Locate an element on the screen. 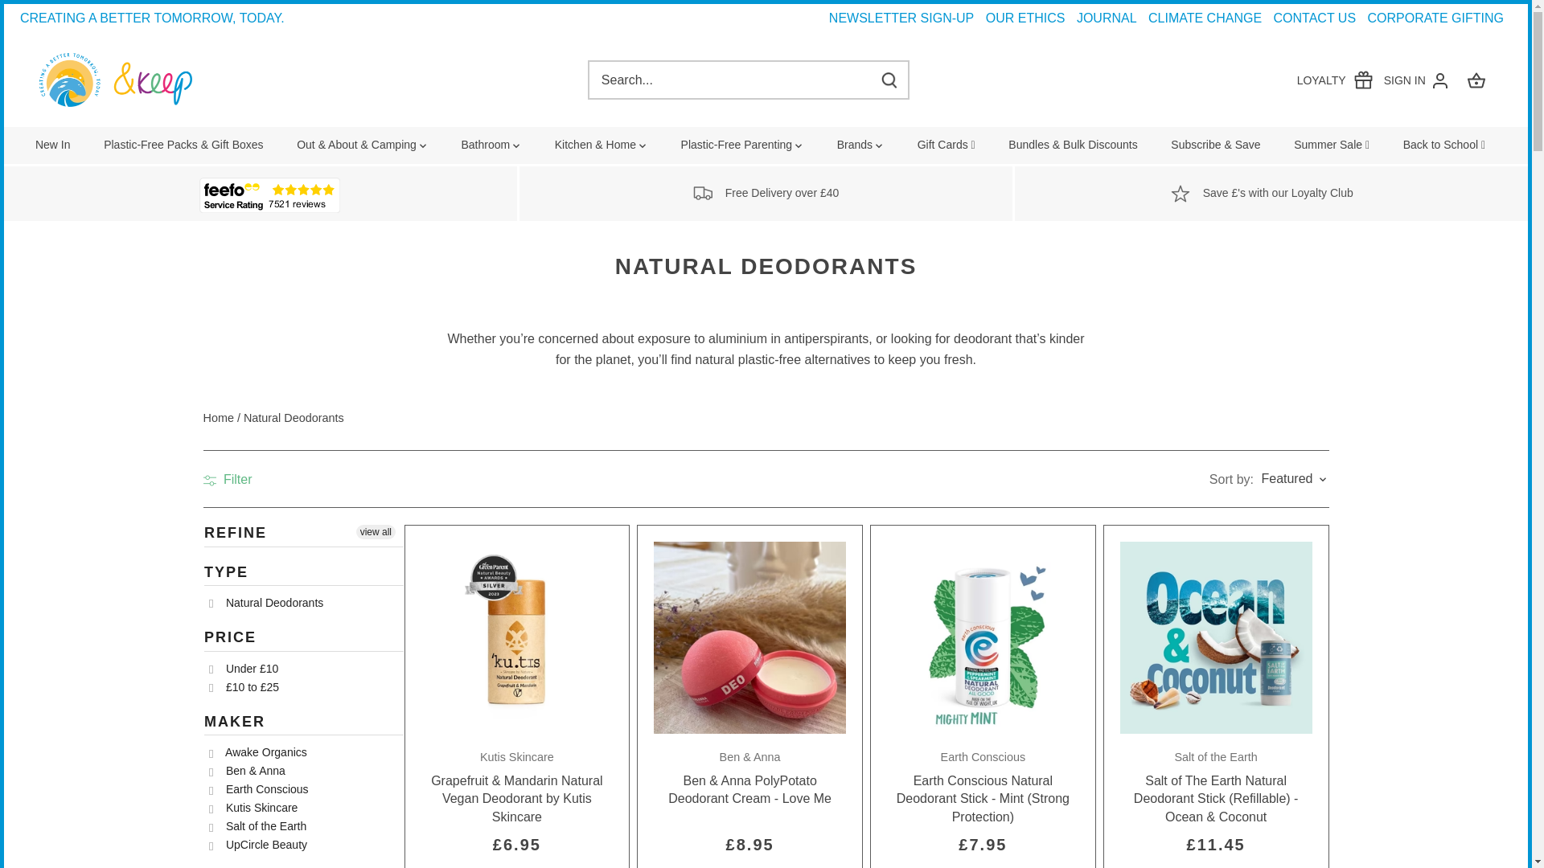 This screenshot has width=1544, height=868. JOURNAL is located at coordinates (303, 583).